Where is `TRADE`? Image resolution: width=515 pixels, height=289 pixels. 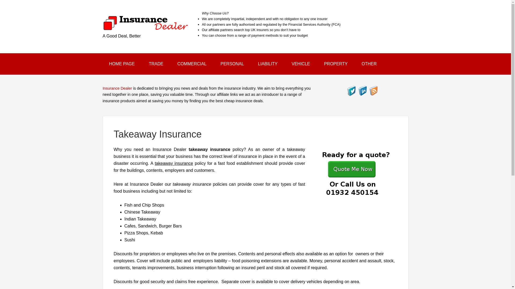 TRADE is located at coordinates (156, 64).